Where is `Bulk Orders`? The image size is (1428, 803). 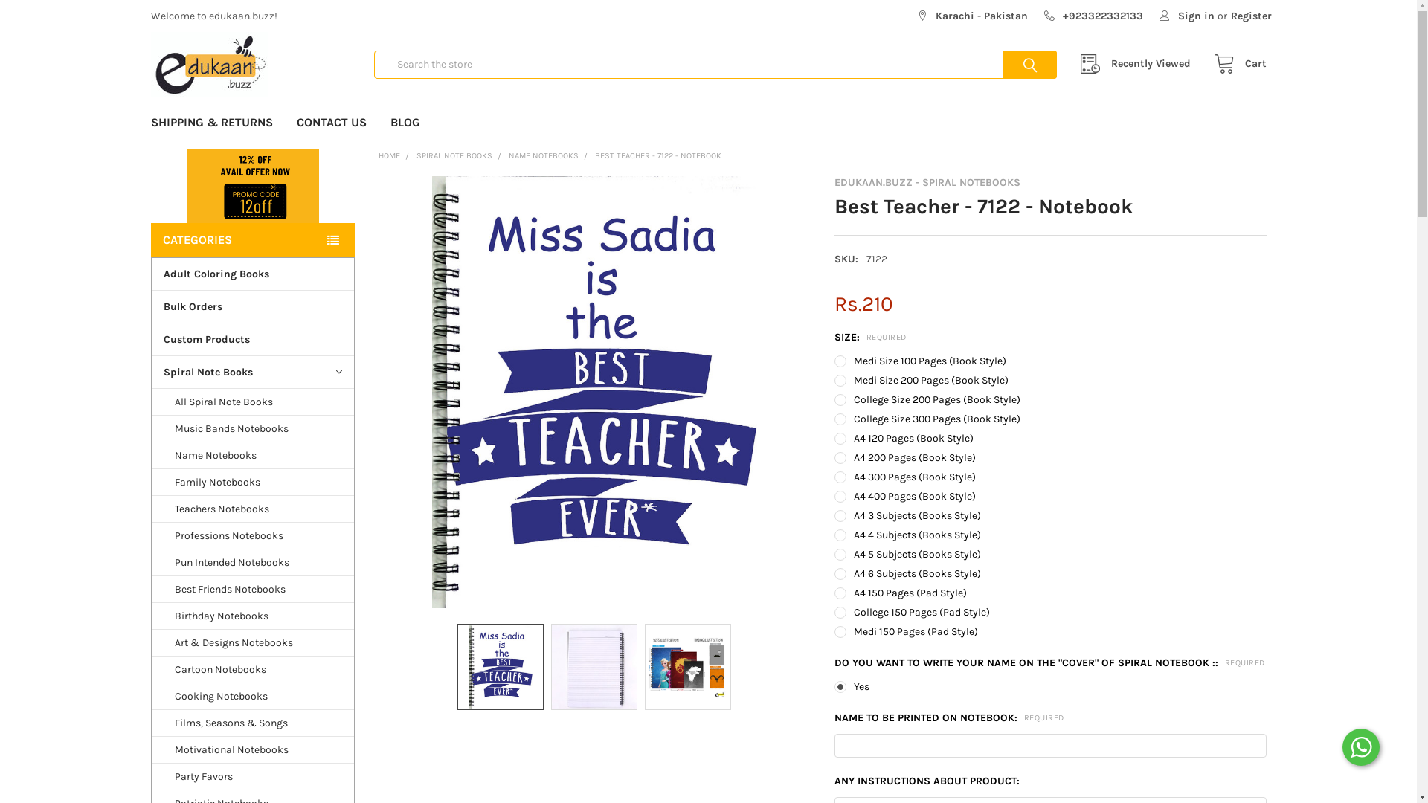 Bulk Orders is located at coordinates (253, 306).